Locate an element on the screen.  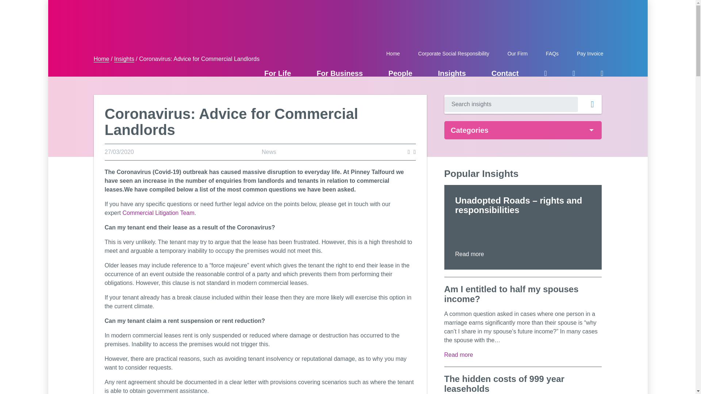
Pay Invoice is located at coordinates (587, 53).